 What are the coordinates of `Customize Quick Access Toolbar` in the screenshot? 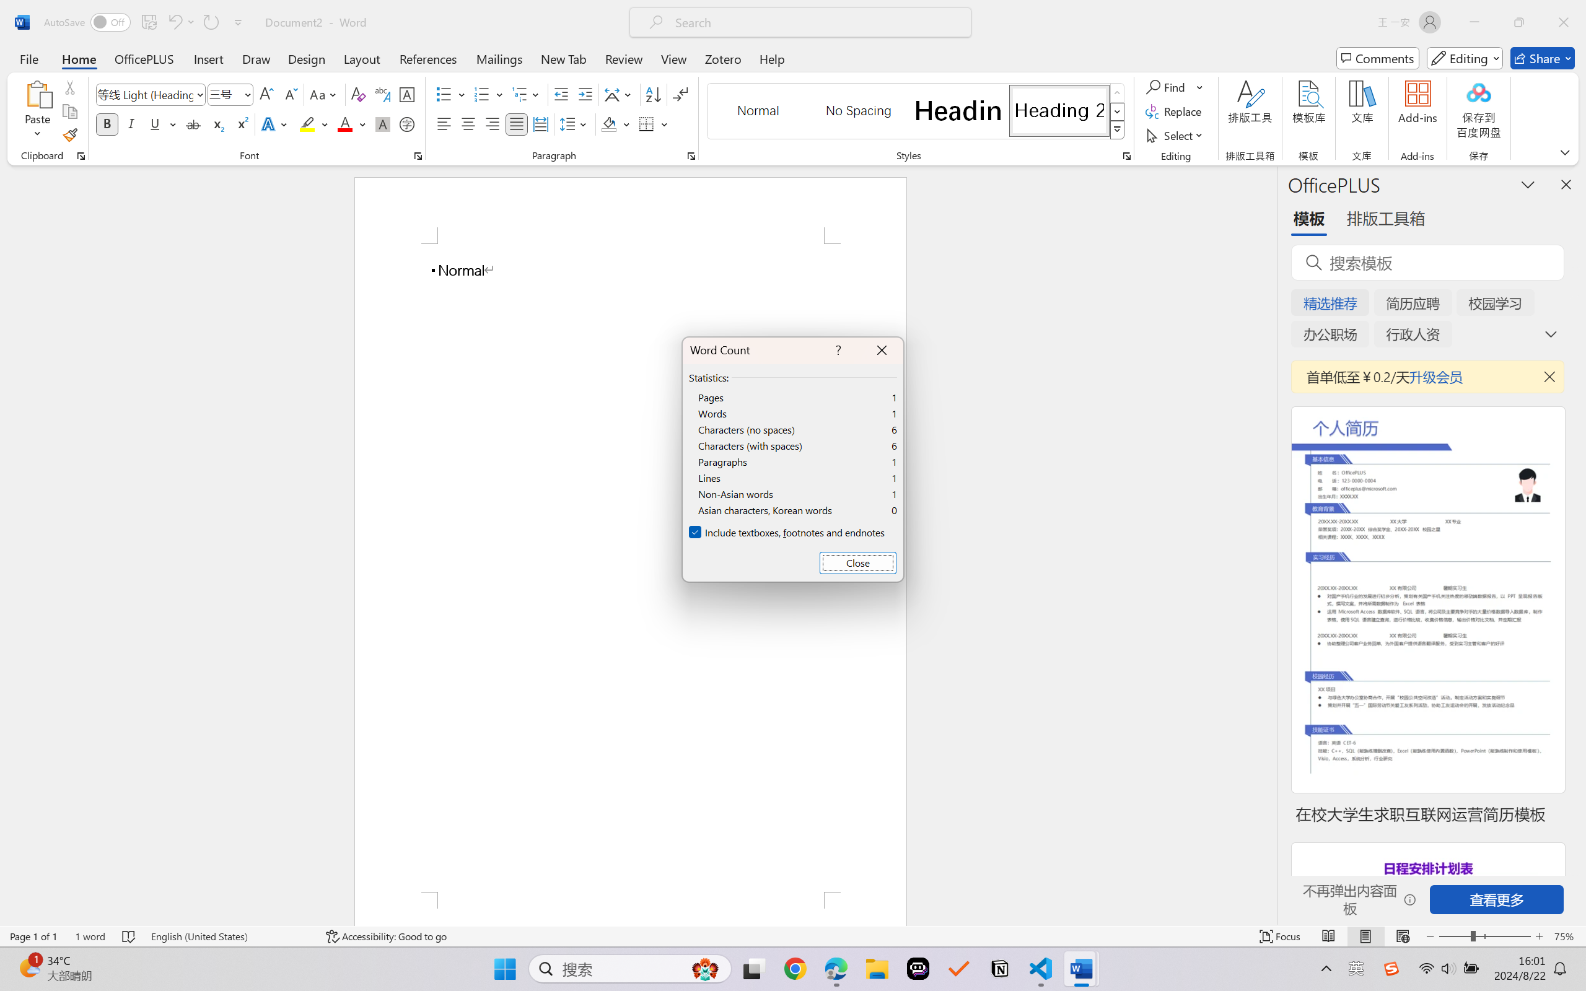 It's located at (239, 22).